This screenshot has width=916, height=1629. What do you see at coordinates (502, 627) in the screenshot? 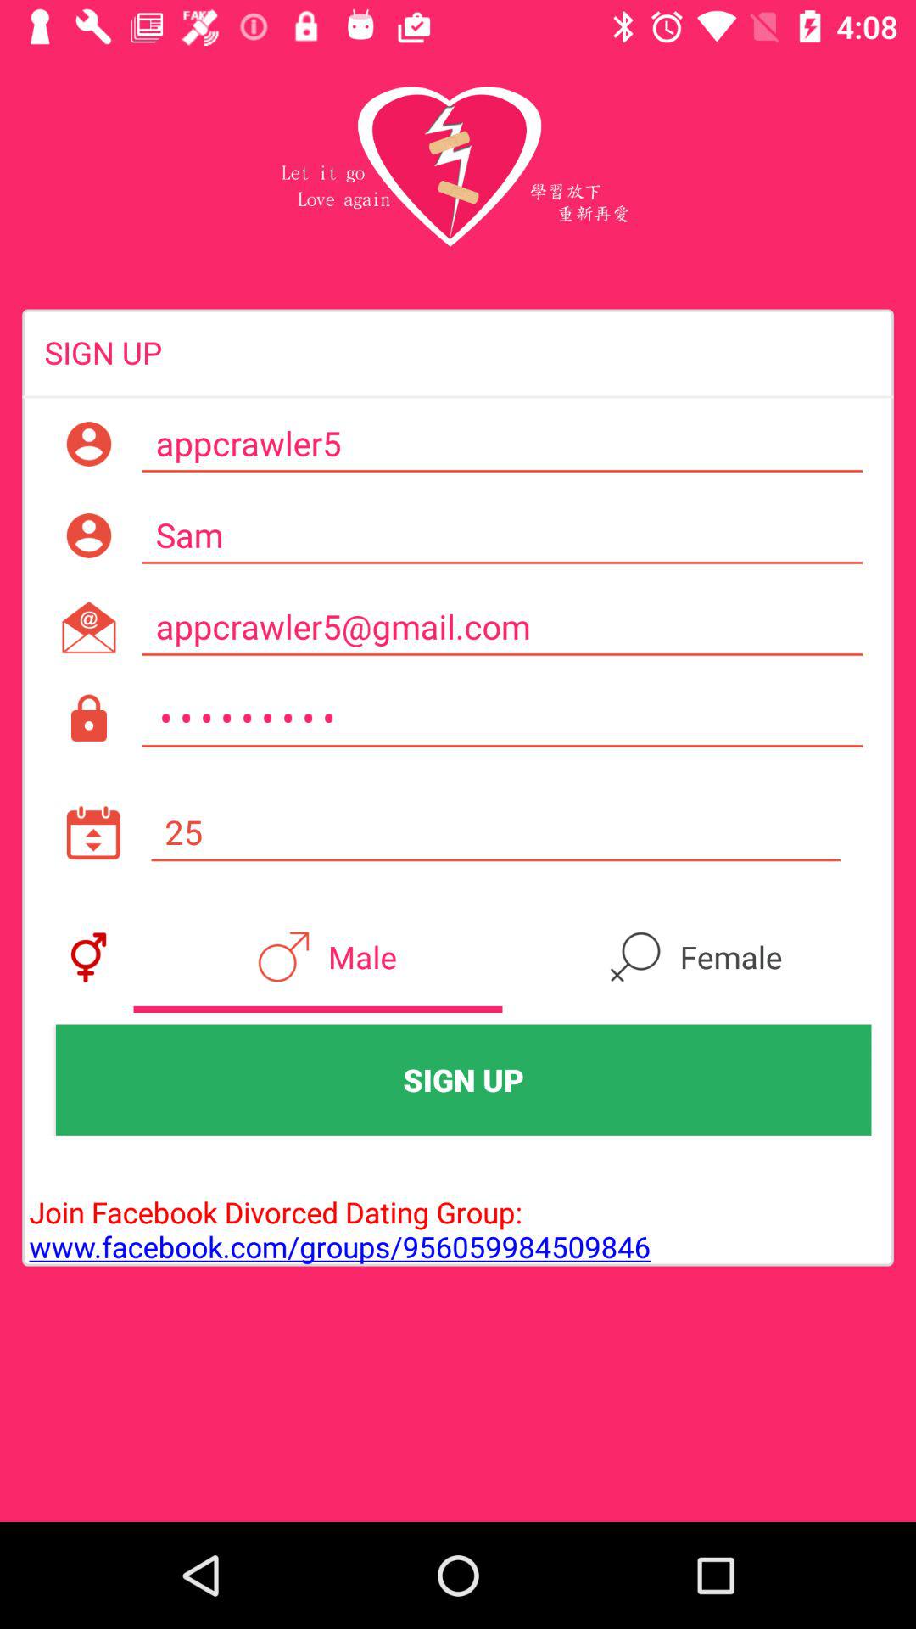
I see `select appcrawler5@gmail.com item` at bounding box center [502, 627].